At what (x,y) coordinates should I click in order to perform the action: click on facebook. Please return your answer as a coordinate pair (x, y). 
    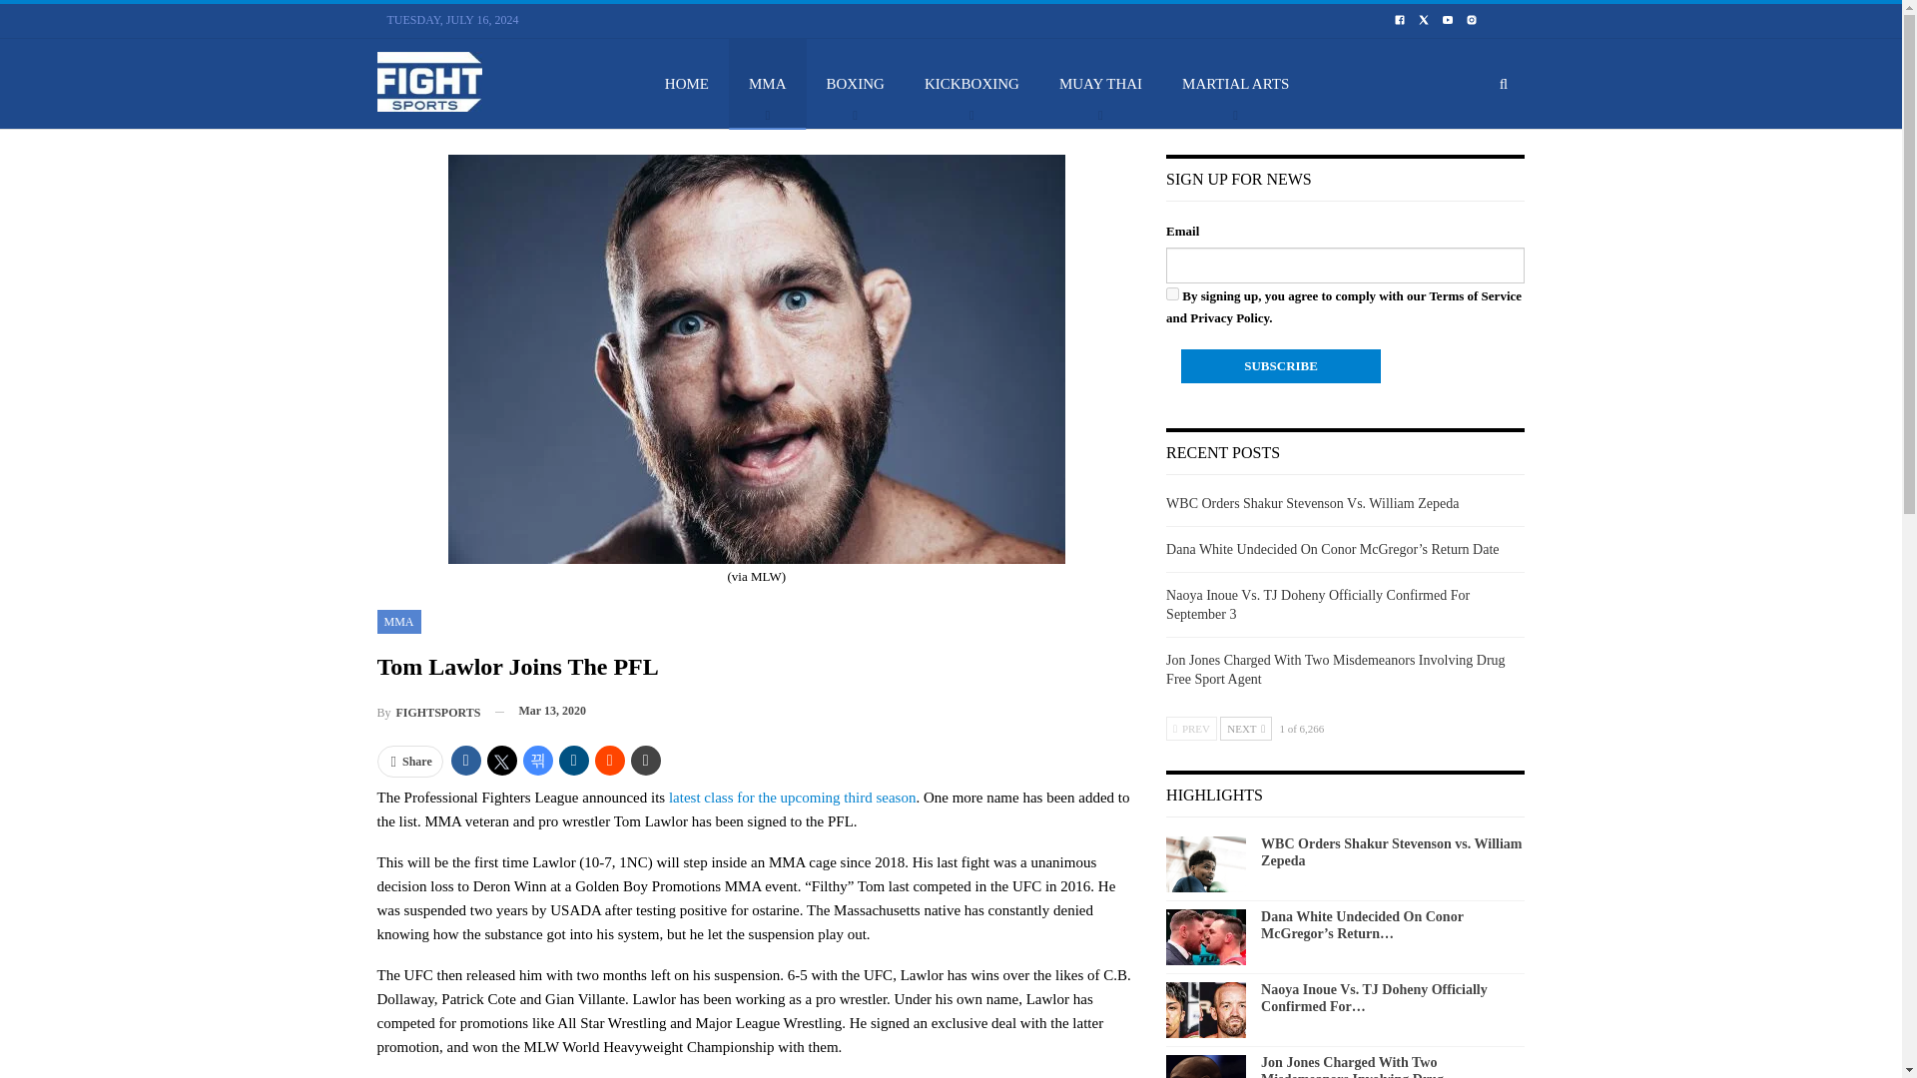
    Looking at the image, I should click on (1399, 20).